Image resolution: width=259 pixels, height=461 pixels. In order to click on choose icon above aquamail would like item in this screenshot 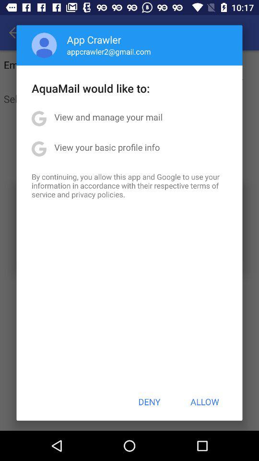, I will do `click(108, 51)`.